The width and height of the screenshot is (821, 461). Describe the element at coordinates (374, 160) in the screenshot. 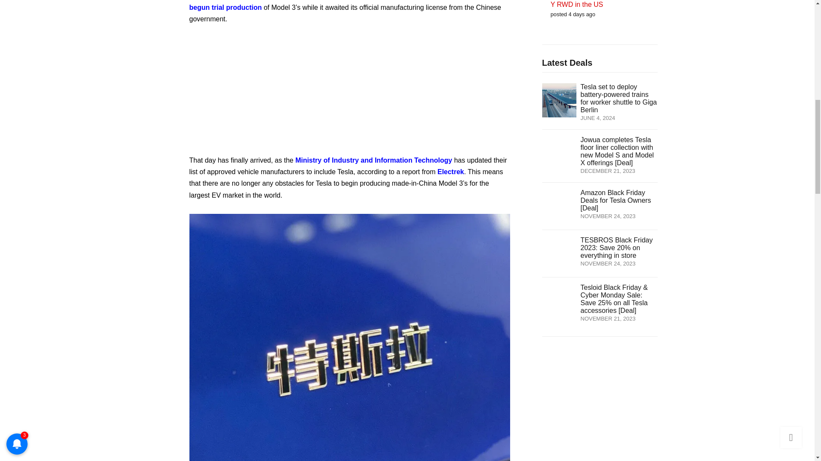

I see `Ministry of Industry and Information Technology` at that location.